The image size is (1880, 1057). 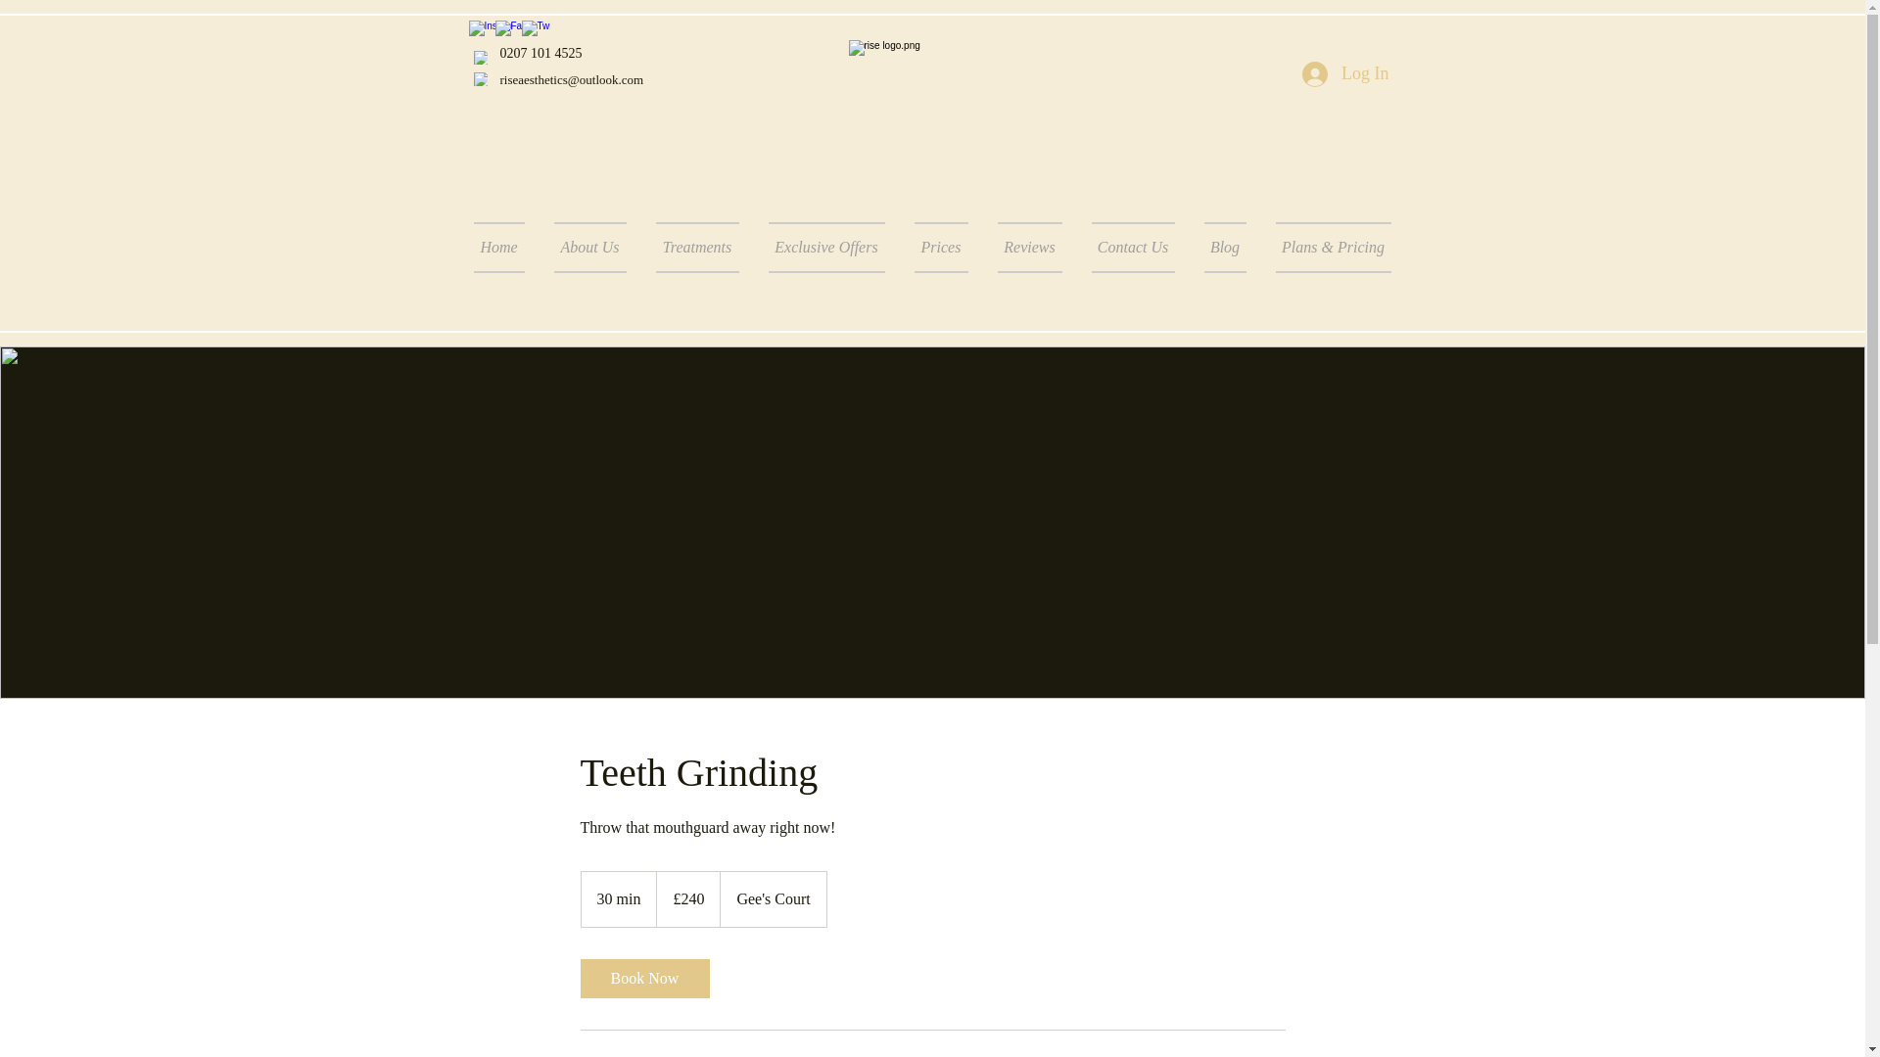 What do you see at coordinates (1030, 247) in the screenshot?
I see `Reviews` at bounding box center [1030, 247].